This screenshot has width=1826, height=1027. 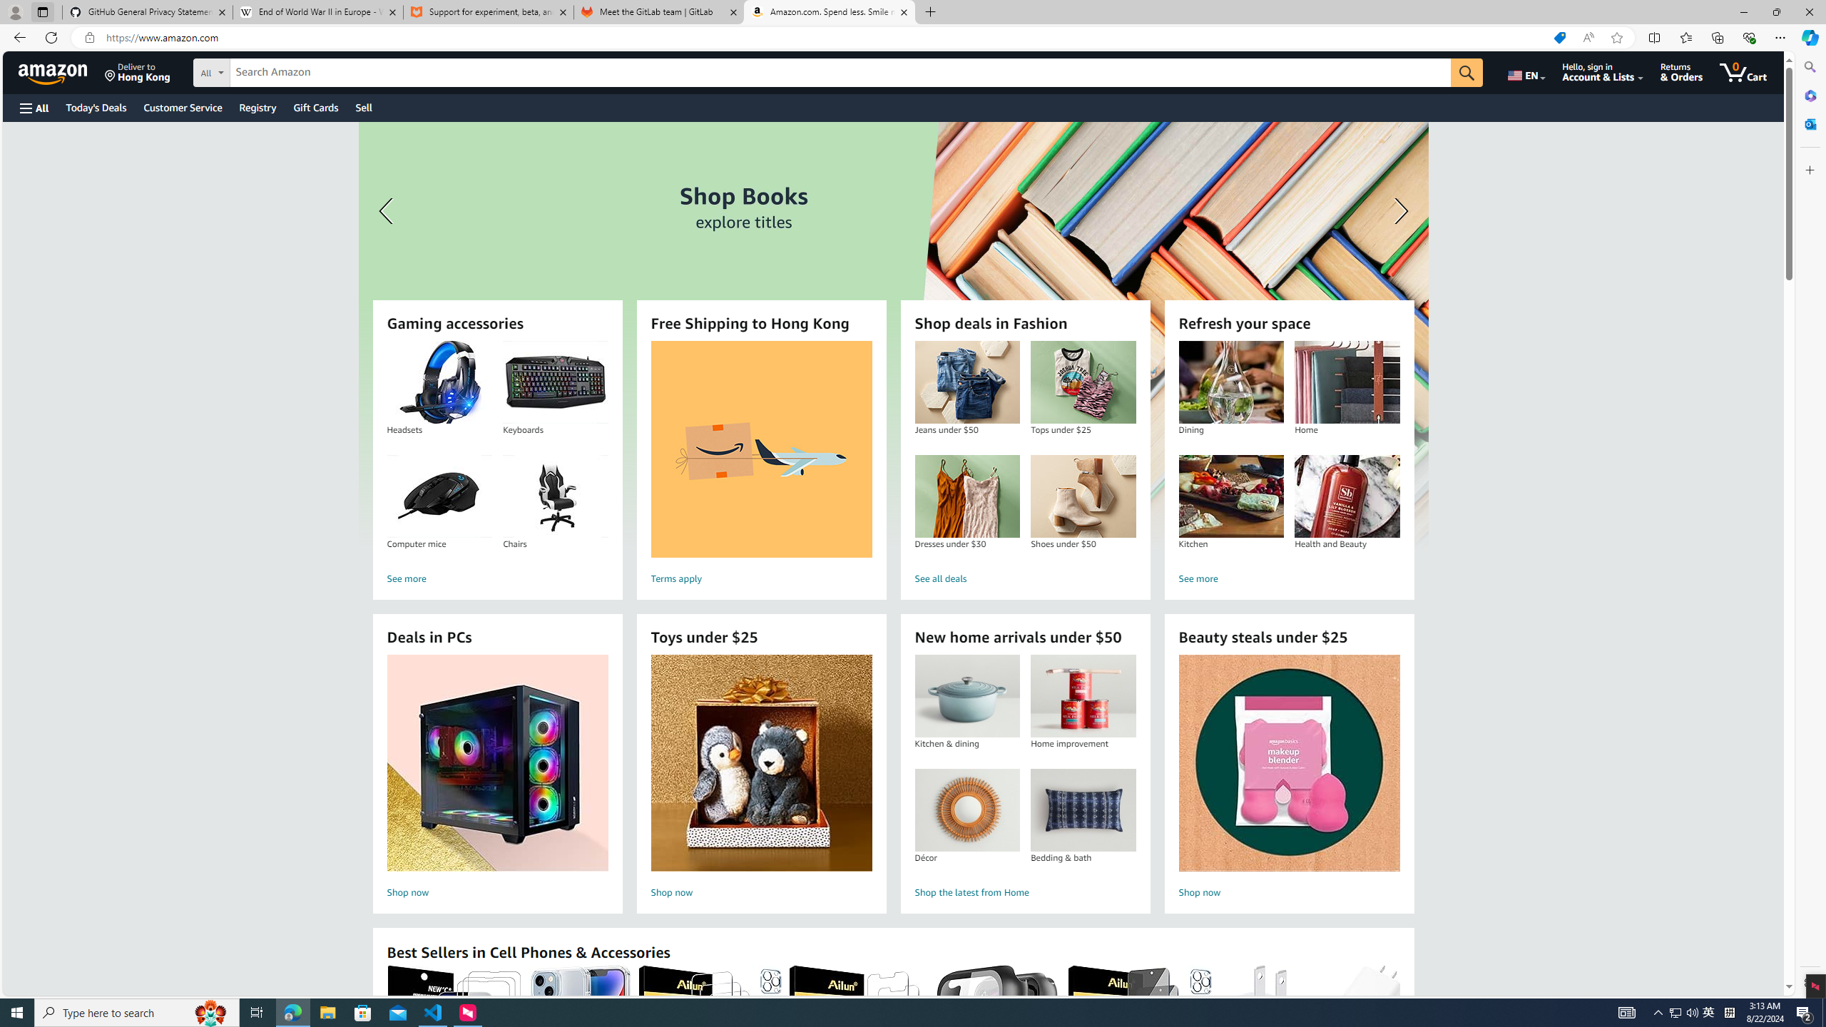 I want to click on Health and Beauty, so click(x=1347, y=496).